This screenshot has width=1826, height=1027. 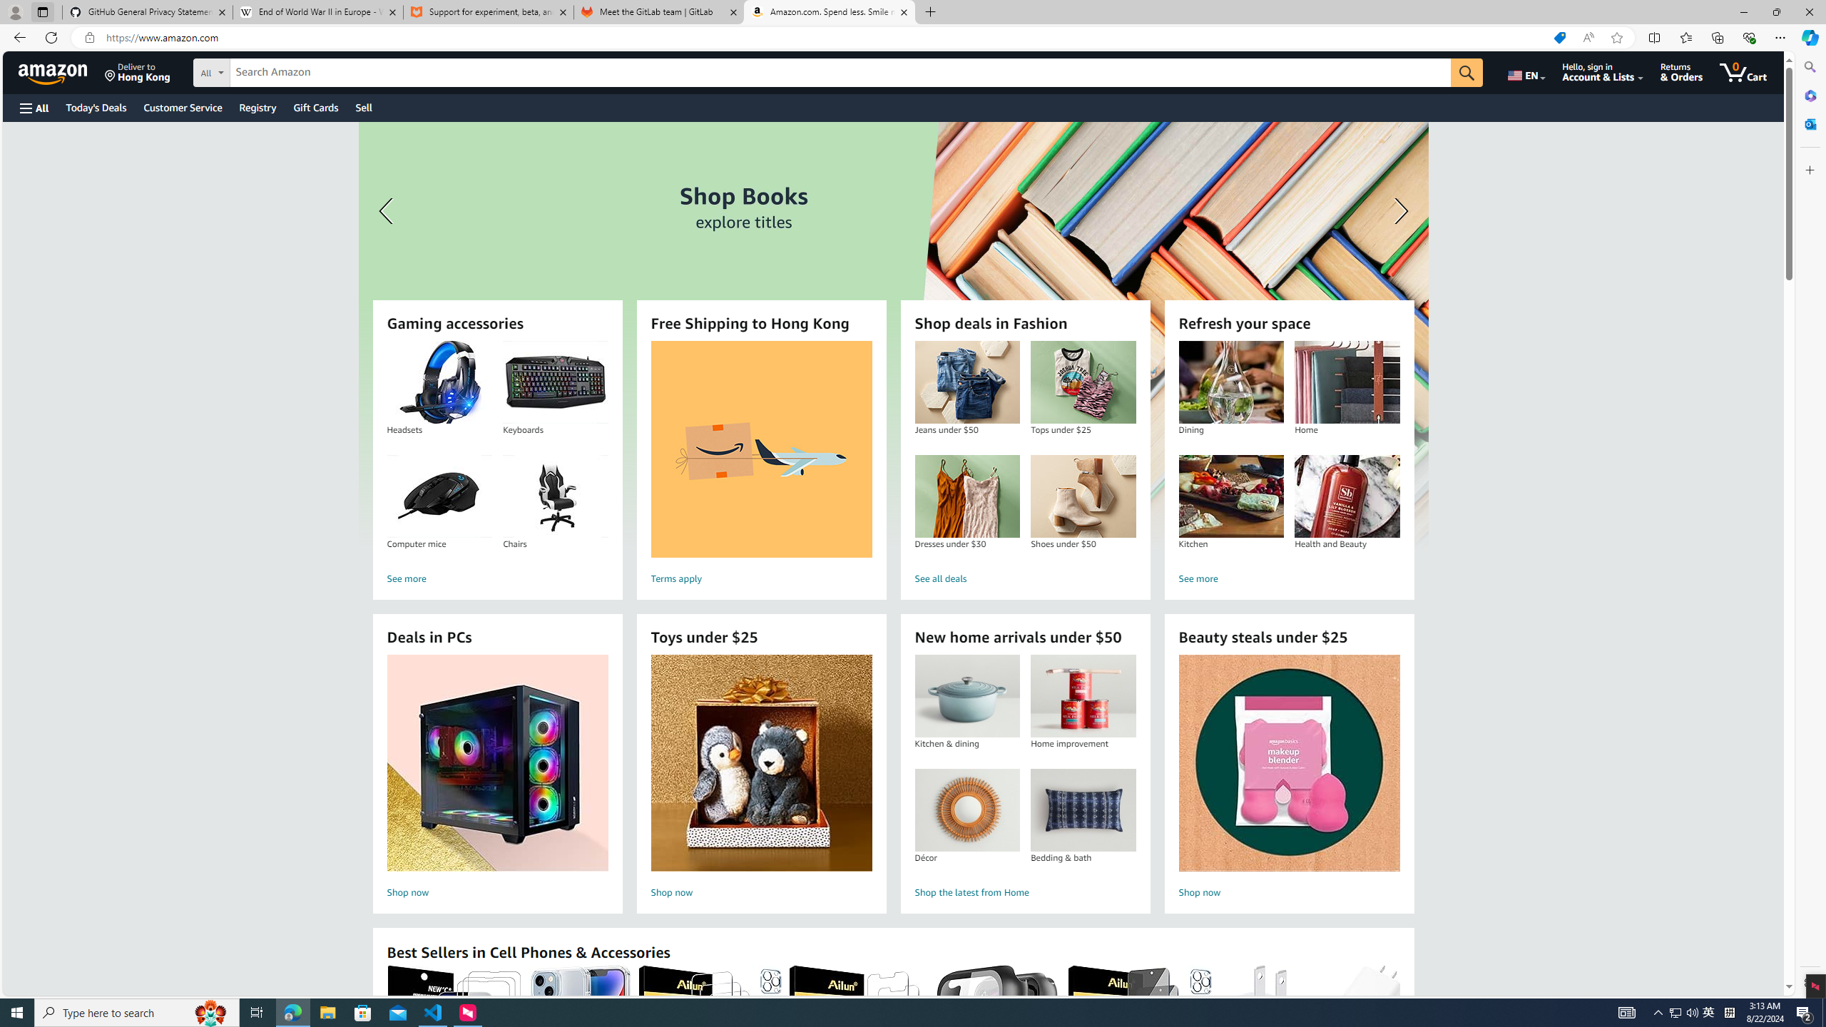 I want to click on Health and Beauty, so click(x=1347, y=496).